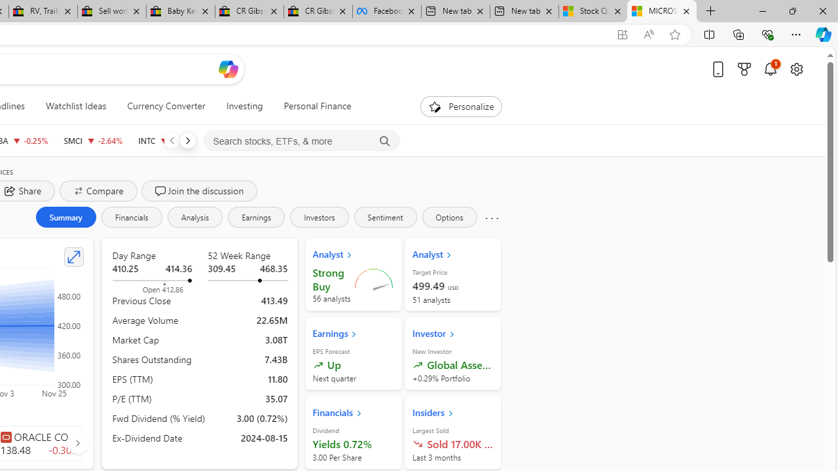 This screenshot has height=471, width=838. Describe the element at coordinates (43, 12) in the screenshot. I see `RV, Trailer & Camper Steps & Ladders for sale | eBay` at that location.